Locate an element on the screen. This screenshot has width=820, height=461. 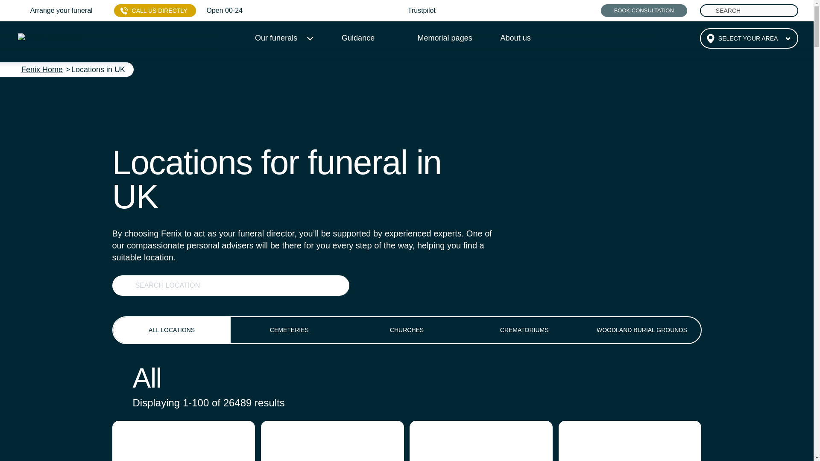
ALL LOCATIONS is located at coordinates (172, 330).